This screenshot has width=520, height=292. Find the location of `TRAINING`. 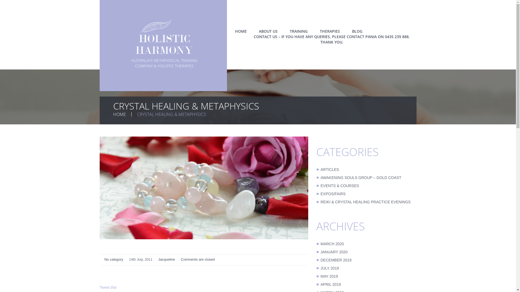

TRAINING is located at coordinates (299, 31).